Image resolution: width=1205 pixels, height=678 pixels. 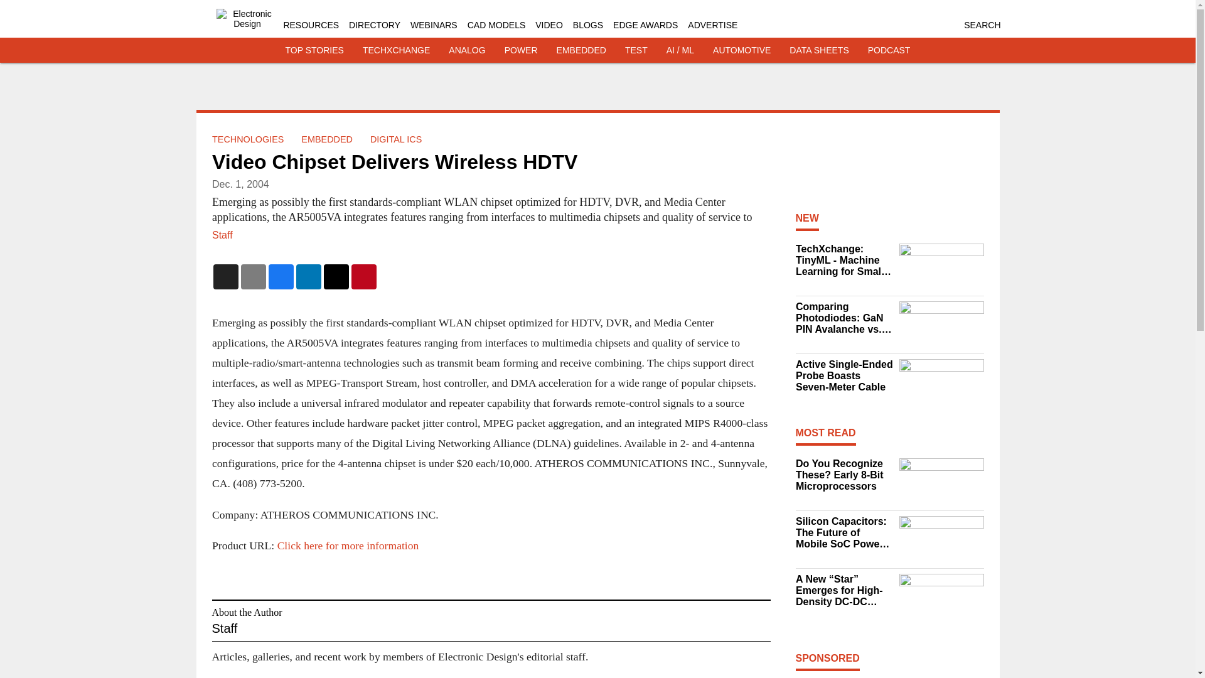 I want to click on EMBEDDED, so click(x=327, y=139).